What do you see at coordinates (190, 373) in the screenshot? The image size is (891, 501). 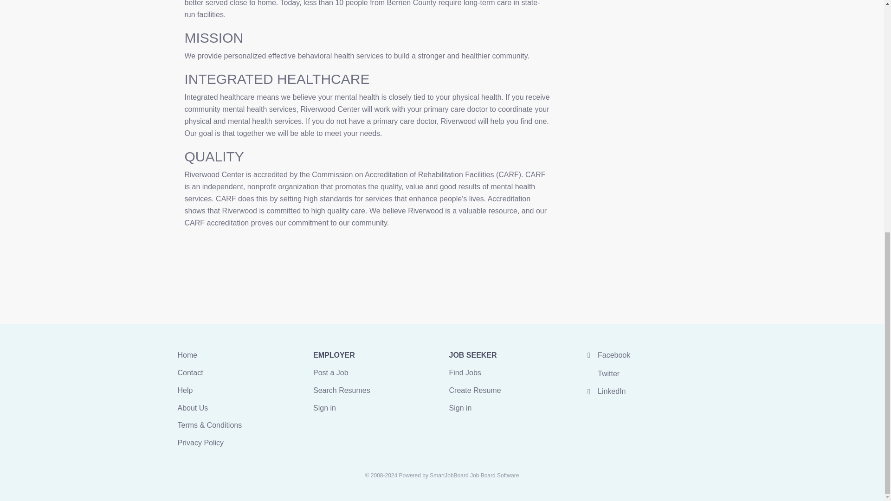 I see `Contact` at bounding box center [190, 373].